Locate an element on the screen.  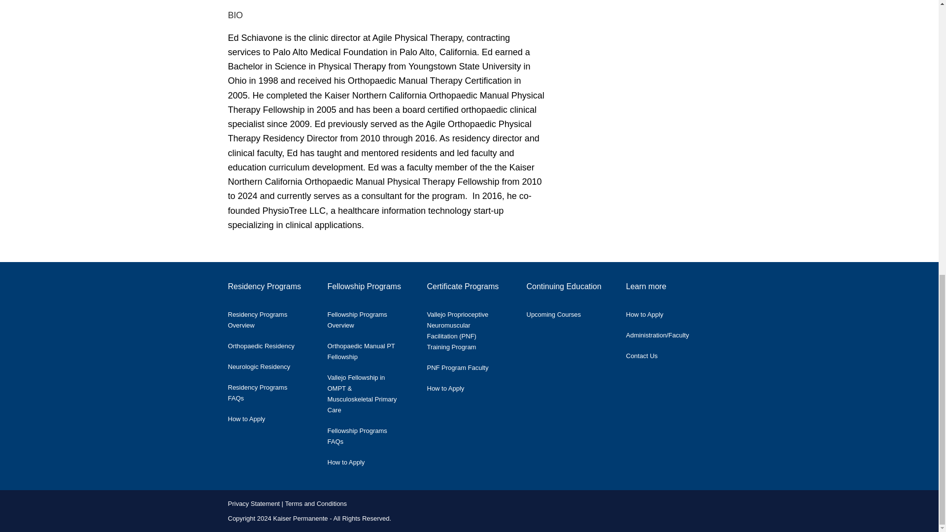
Orthopaedic Manual PT Fellowship is located at coordinates (370, 349).